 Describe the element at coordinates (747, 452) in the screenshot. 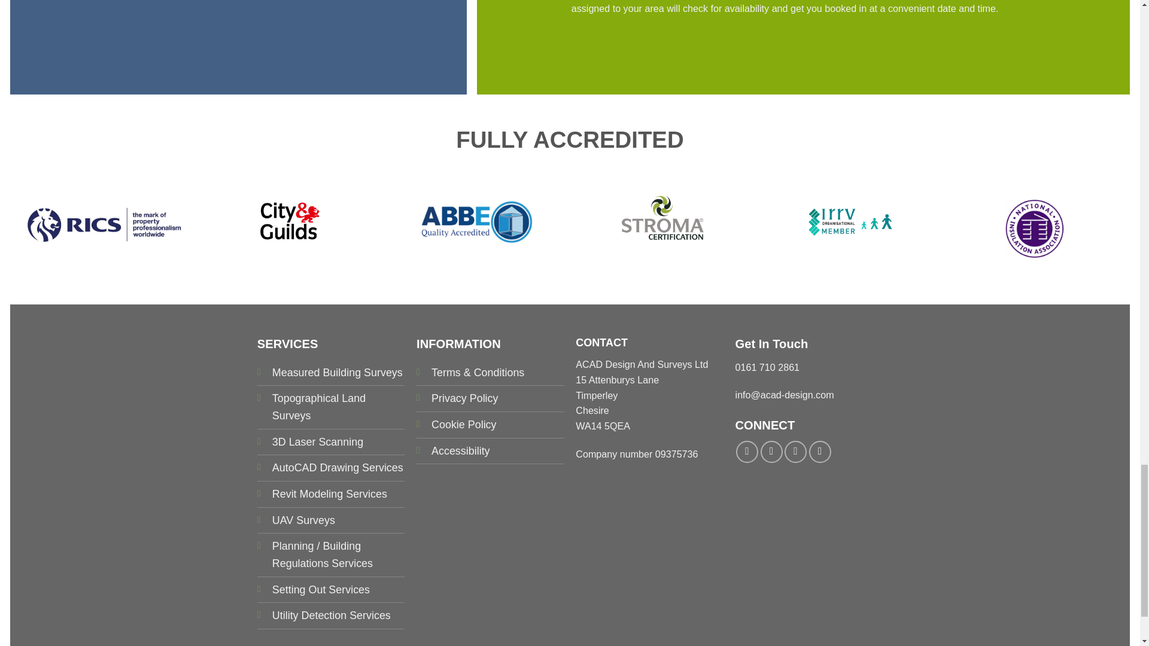

I see `Follow on Facebook` at that location.